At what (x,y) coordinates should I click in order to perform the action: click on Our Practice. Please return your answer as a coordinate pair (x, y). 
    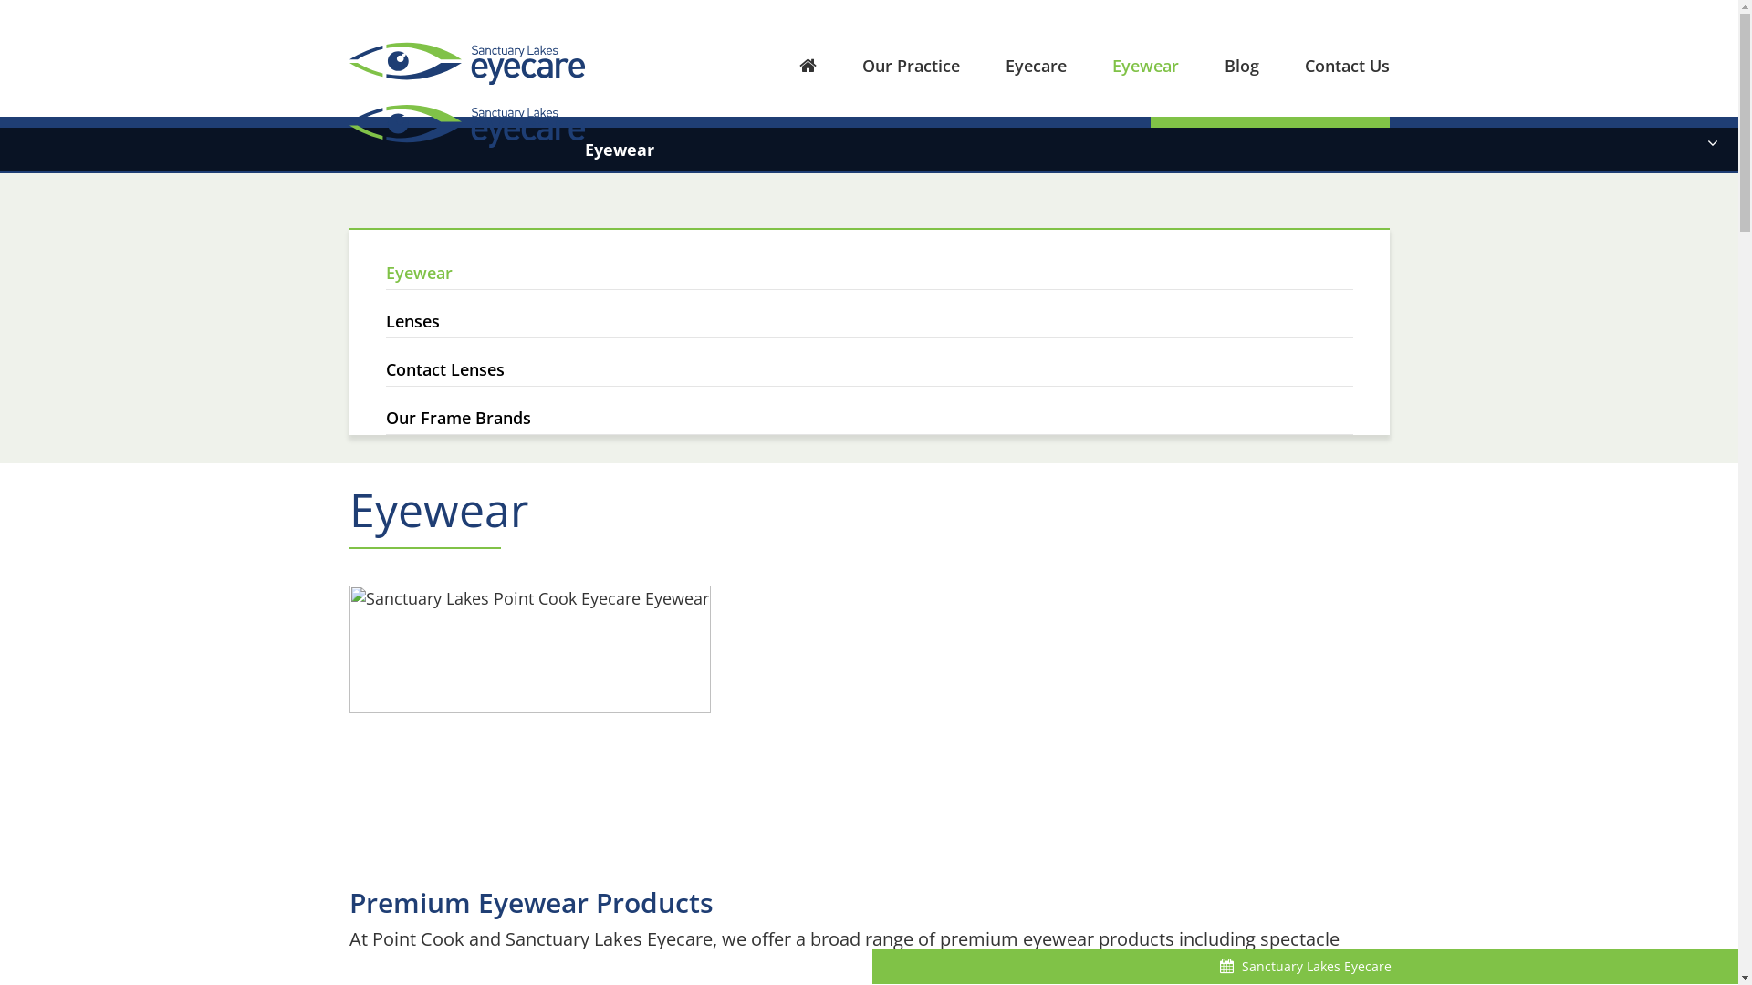
    Looking at the image, I should click on (887, 64).